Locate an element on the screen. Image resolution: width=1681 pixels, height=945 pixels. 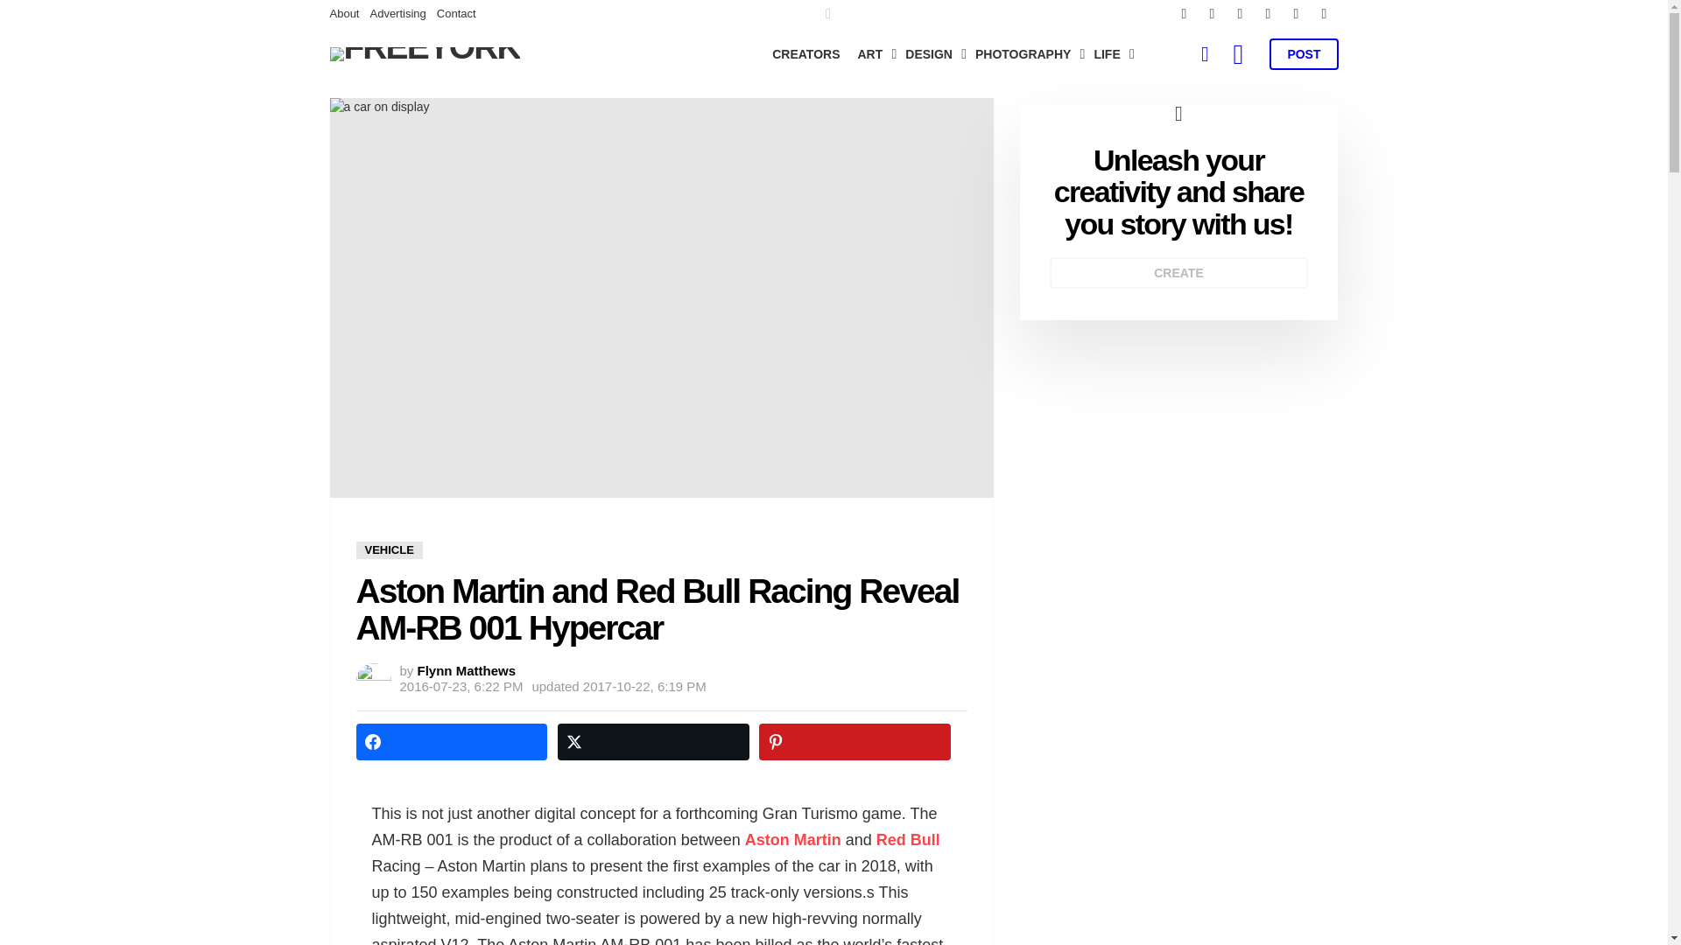
pinterest is located at coordinates (1268, 14).